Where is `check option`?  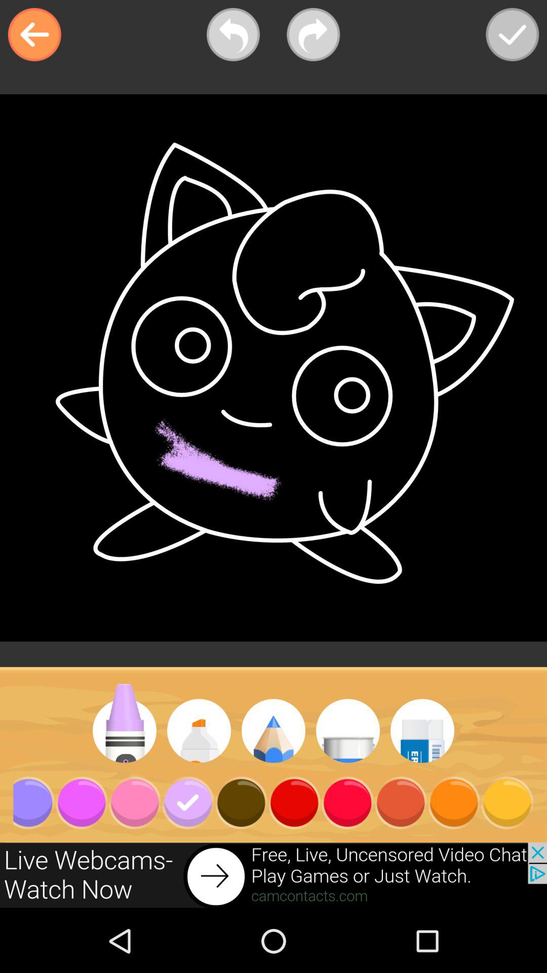 check option is located at coordinates (513, 34).